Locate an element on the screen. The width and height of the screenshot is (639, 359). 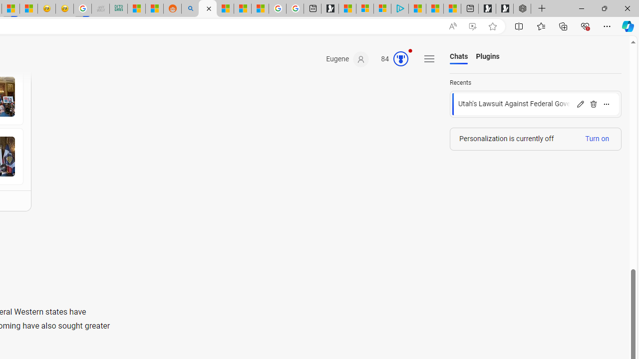
Load chat is located at coordinates (536, 104).